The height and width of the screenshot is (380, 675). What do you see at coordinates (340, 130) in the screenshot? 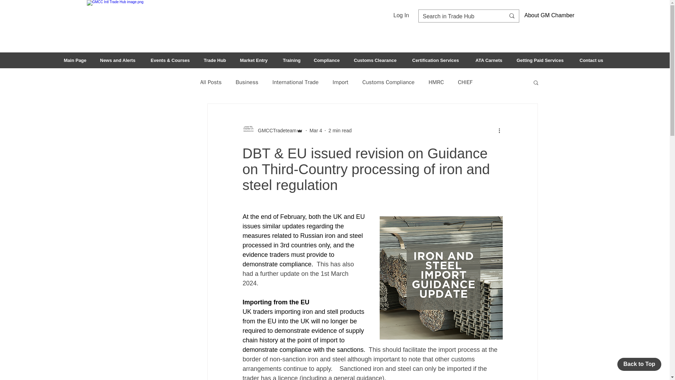
I see `2 min read` at bounding box center [340, 130].